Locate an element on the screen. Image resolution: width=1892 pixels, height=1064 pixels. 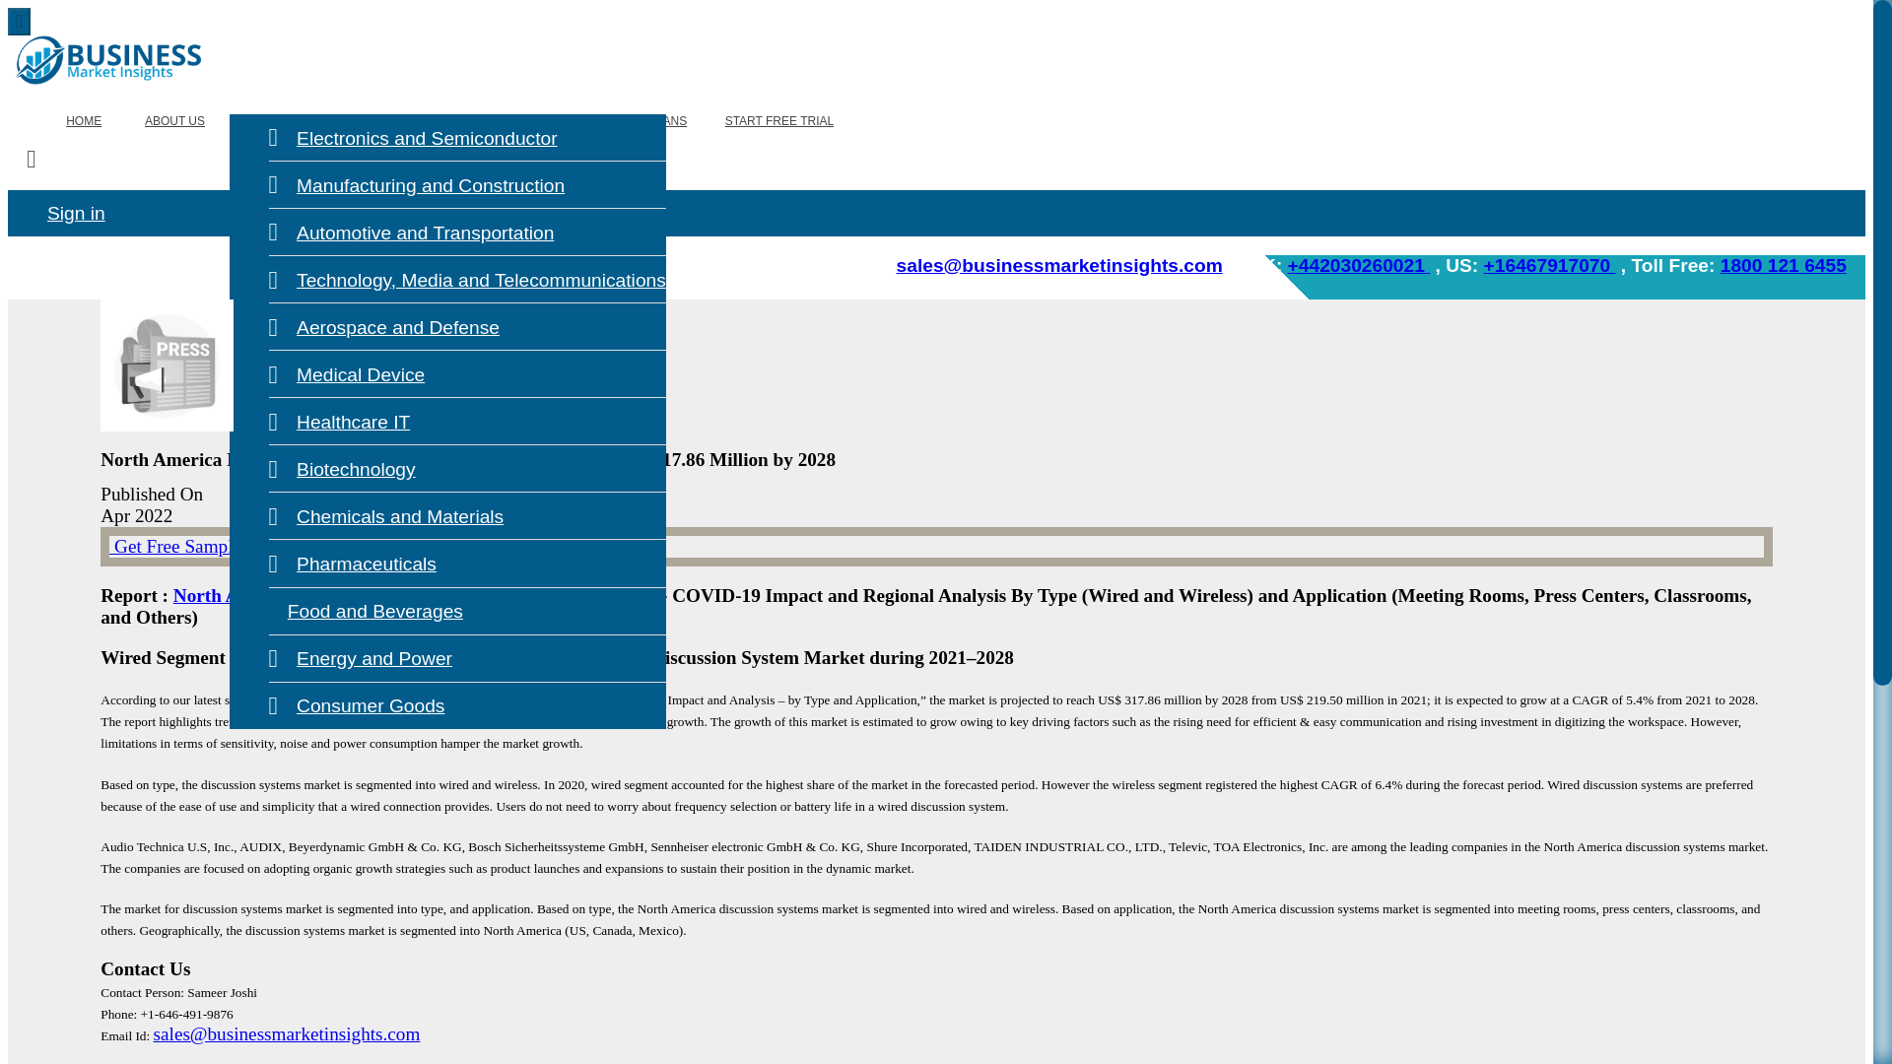
PRESS RELEASE is located at coordinates (411, 120).